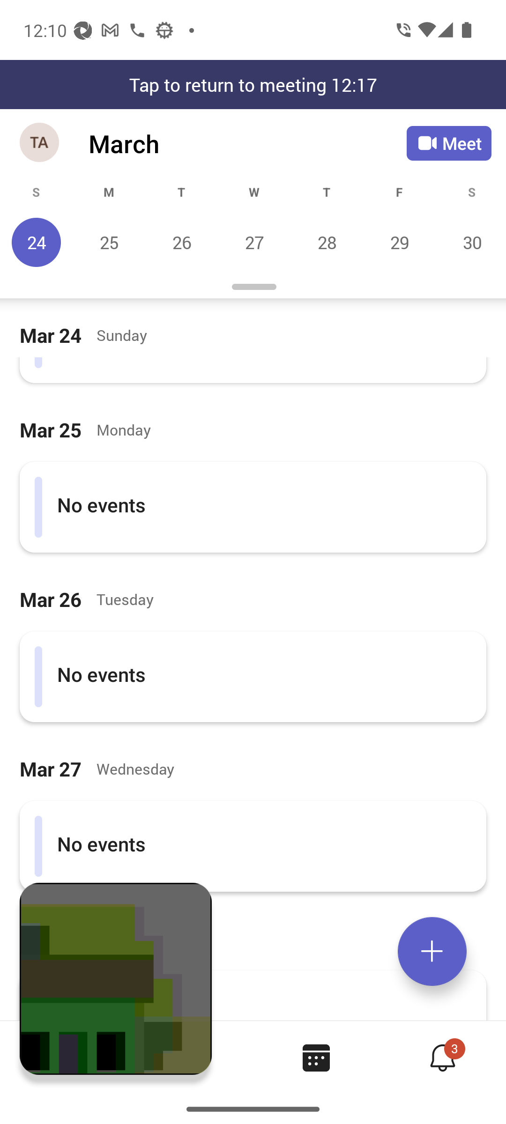  What do you see at coordinates (253, 84) in the screenshot?
I see `Tap to return to meeting 12:17` at bounding box center [253, 84].